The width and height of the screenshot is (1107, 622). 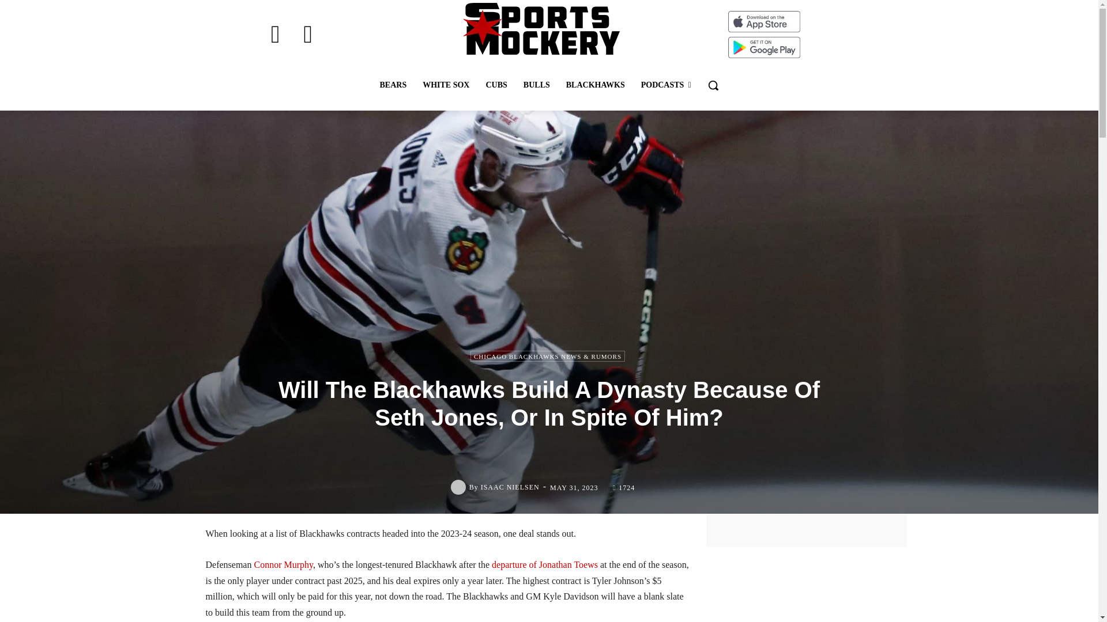 What do you see at coordinates (541, 29) in the screenshot?
I see `Chicago Sports News` at bounding box center [541, 29].